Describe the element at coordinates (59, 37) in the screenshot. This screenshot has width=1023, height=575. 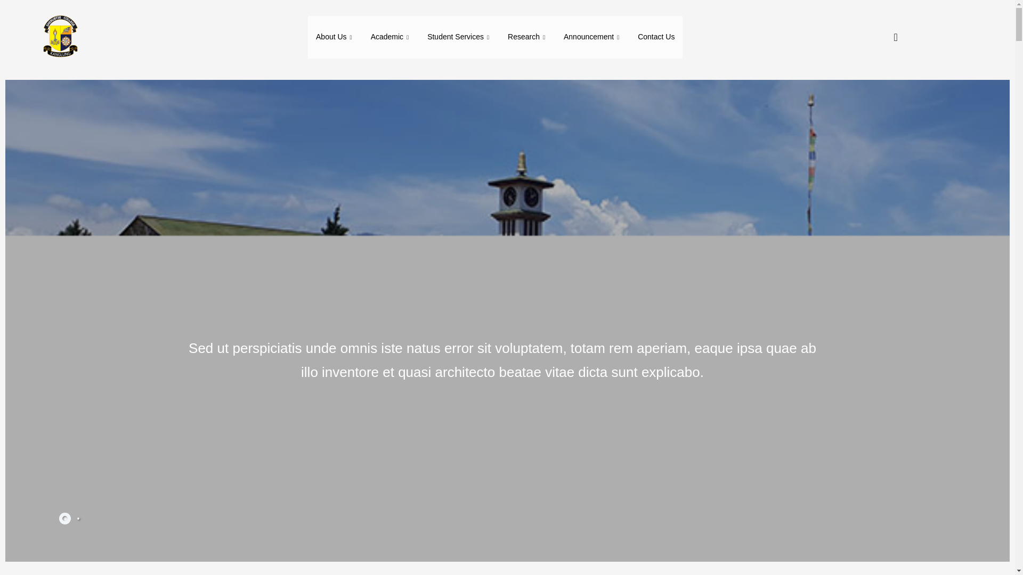
I see `logo-removebg-preview-1` at that location.